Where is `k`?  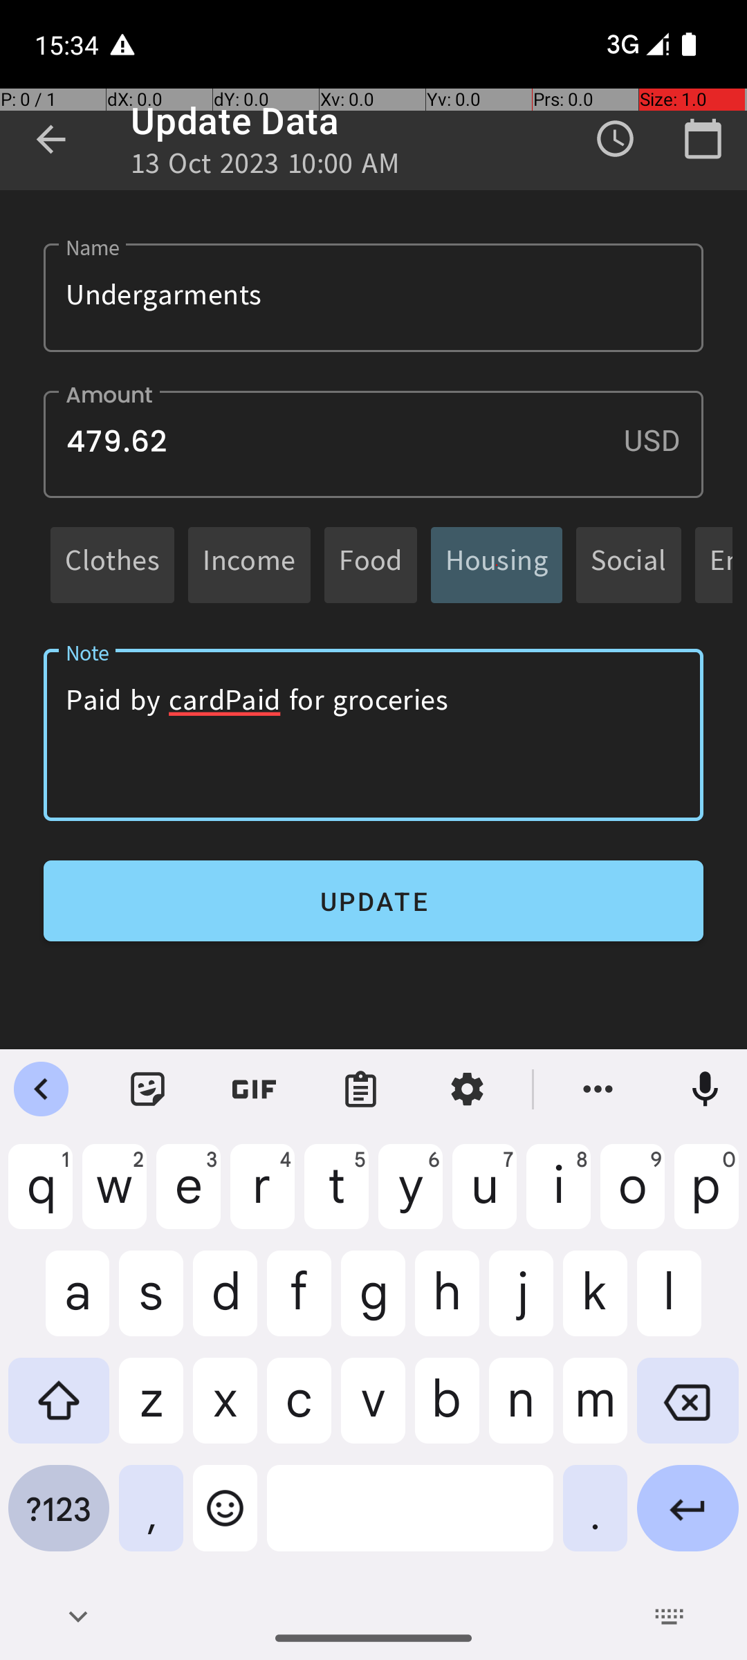 k is located at coordinates (595, 1304).